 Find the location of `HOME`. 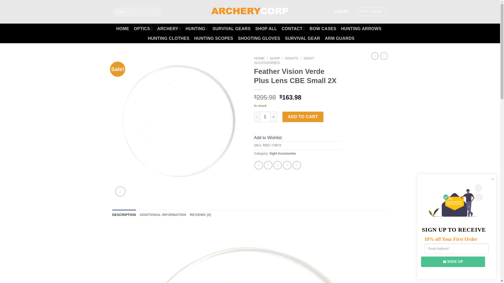

HOME is located at coordinates (123, 29).